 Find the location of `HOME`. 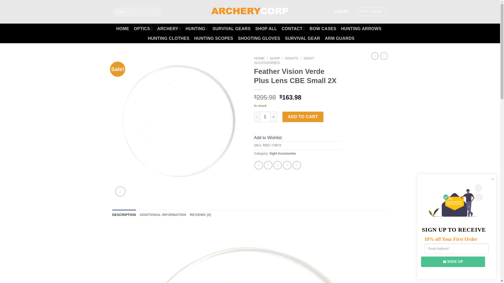

HOME is located at coordinates (123, 29).